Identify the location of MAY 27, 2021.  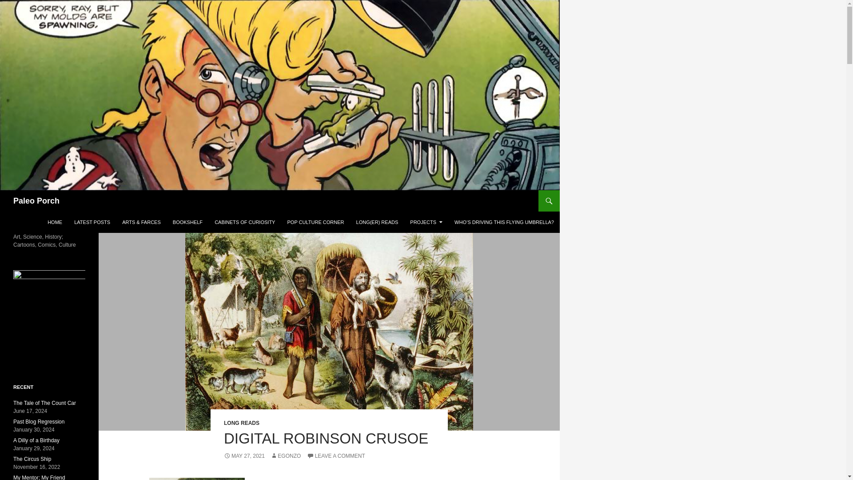
(244, 456).